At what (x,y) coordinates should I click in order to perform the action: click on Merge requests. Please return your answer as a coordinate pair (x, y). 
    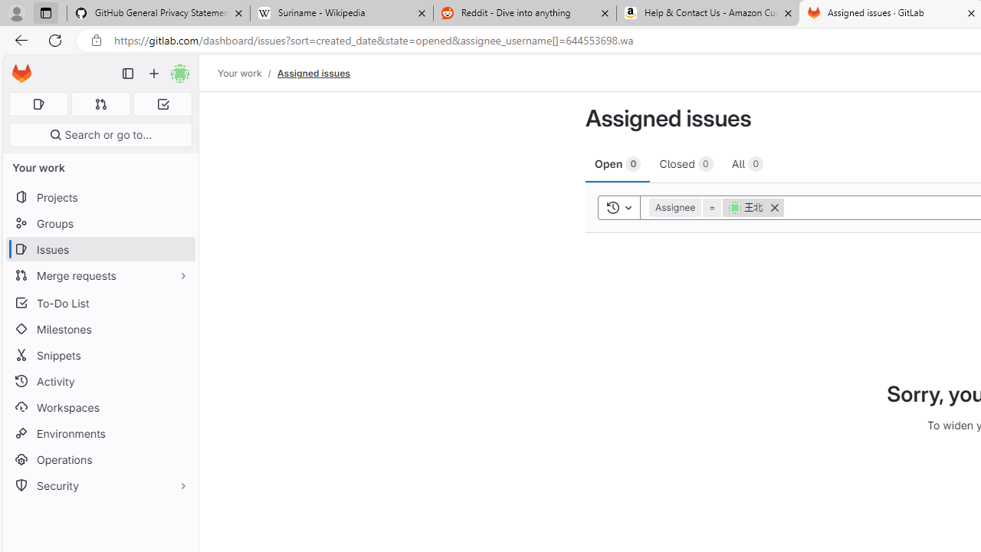
    Looking at the image, I should click on (100, 274).